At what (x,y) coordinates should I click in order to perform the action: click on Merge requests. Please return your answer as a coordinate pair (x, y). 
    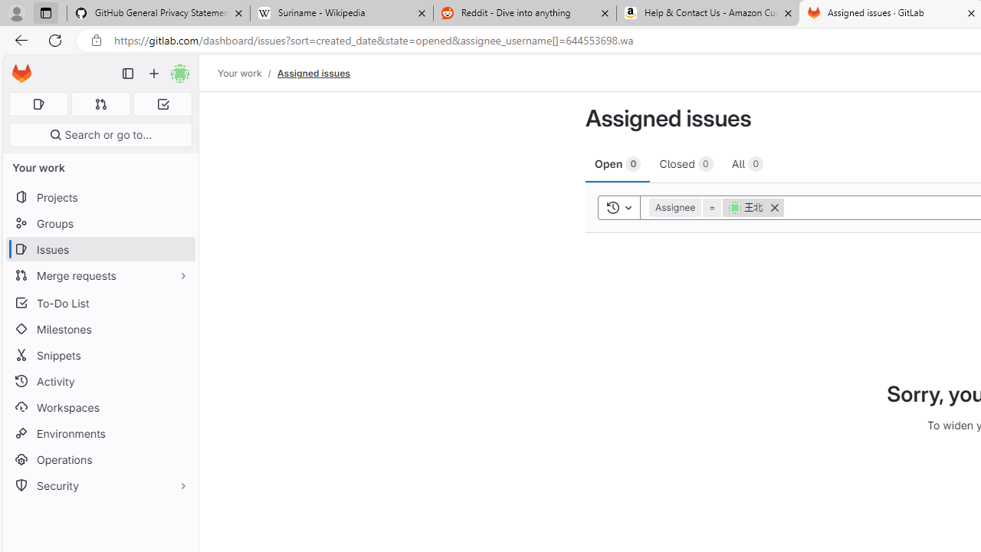
    Looking at the image, I should click on (100, 274).